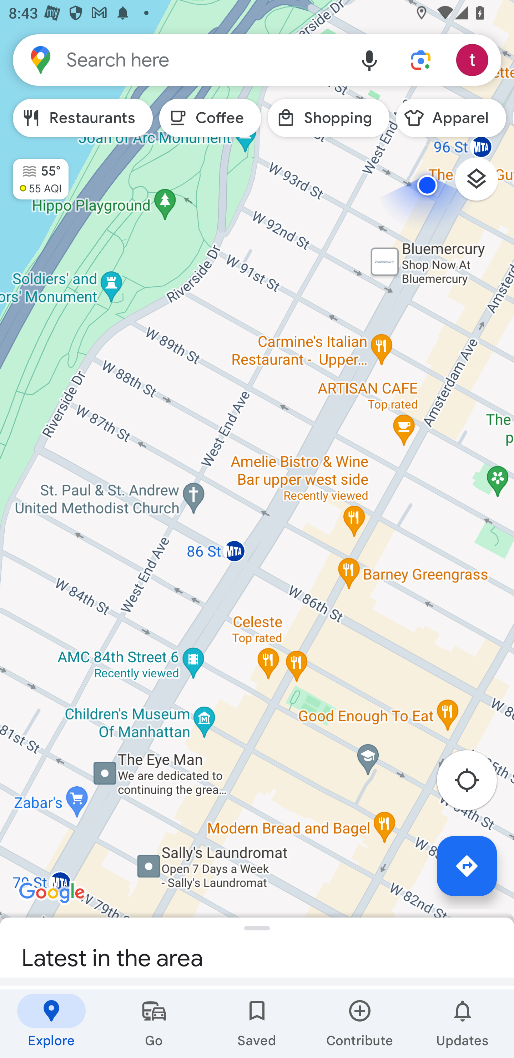 This screenshot has height=1058, width=514. What do you see at coordinates (473, 783) in the screenshot?
I see `Re-center map to your location` at bounding box center [473, 783].